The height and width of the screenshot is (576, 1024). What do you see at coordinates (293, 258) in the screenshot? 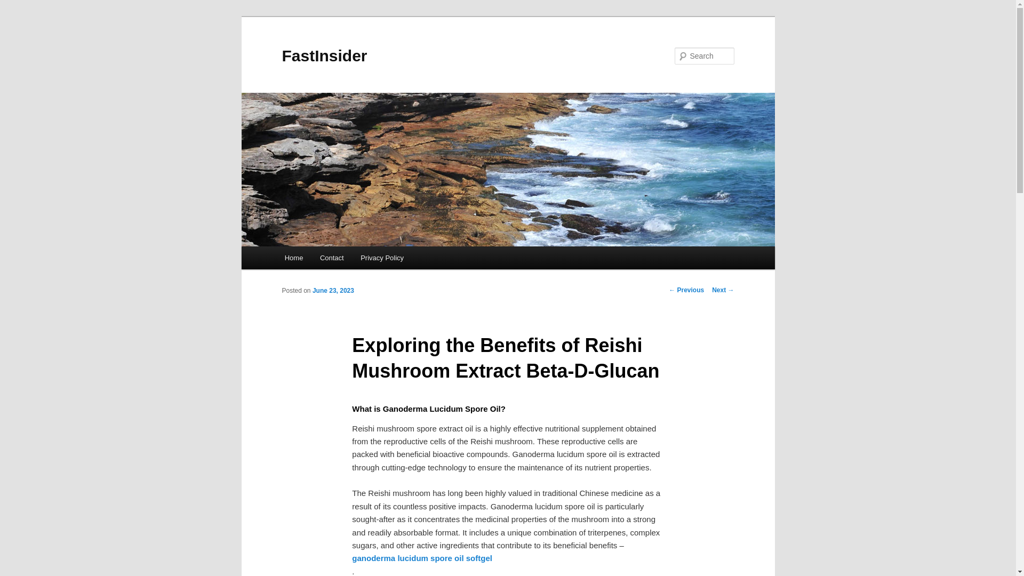
I see `Home` at bounding box center [293, 258].